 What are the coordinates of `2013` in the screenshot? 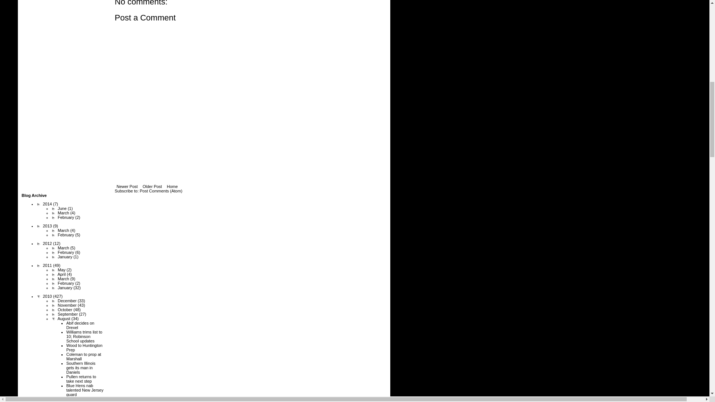 It's located at (48, 226).